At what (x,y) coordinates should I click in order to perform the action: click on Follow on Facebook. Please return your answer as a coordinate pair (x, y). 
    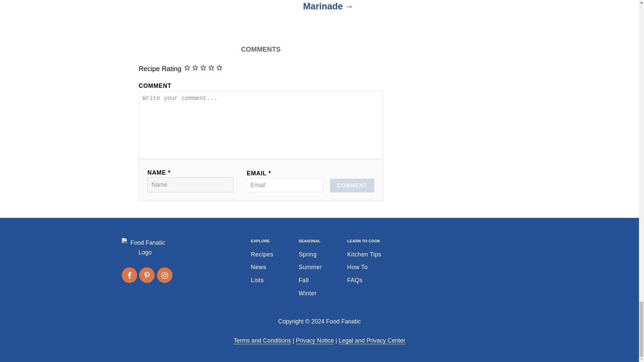
    Looking at the image, I should click on (129, 275).